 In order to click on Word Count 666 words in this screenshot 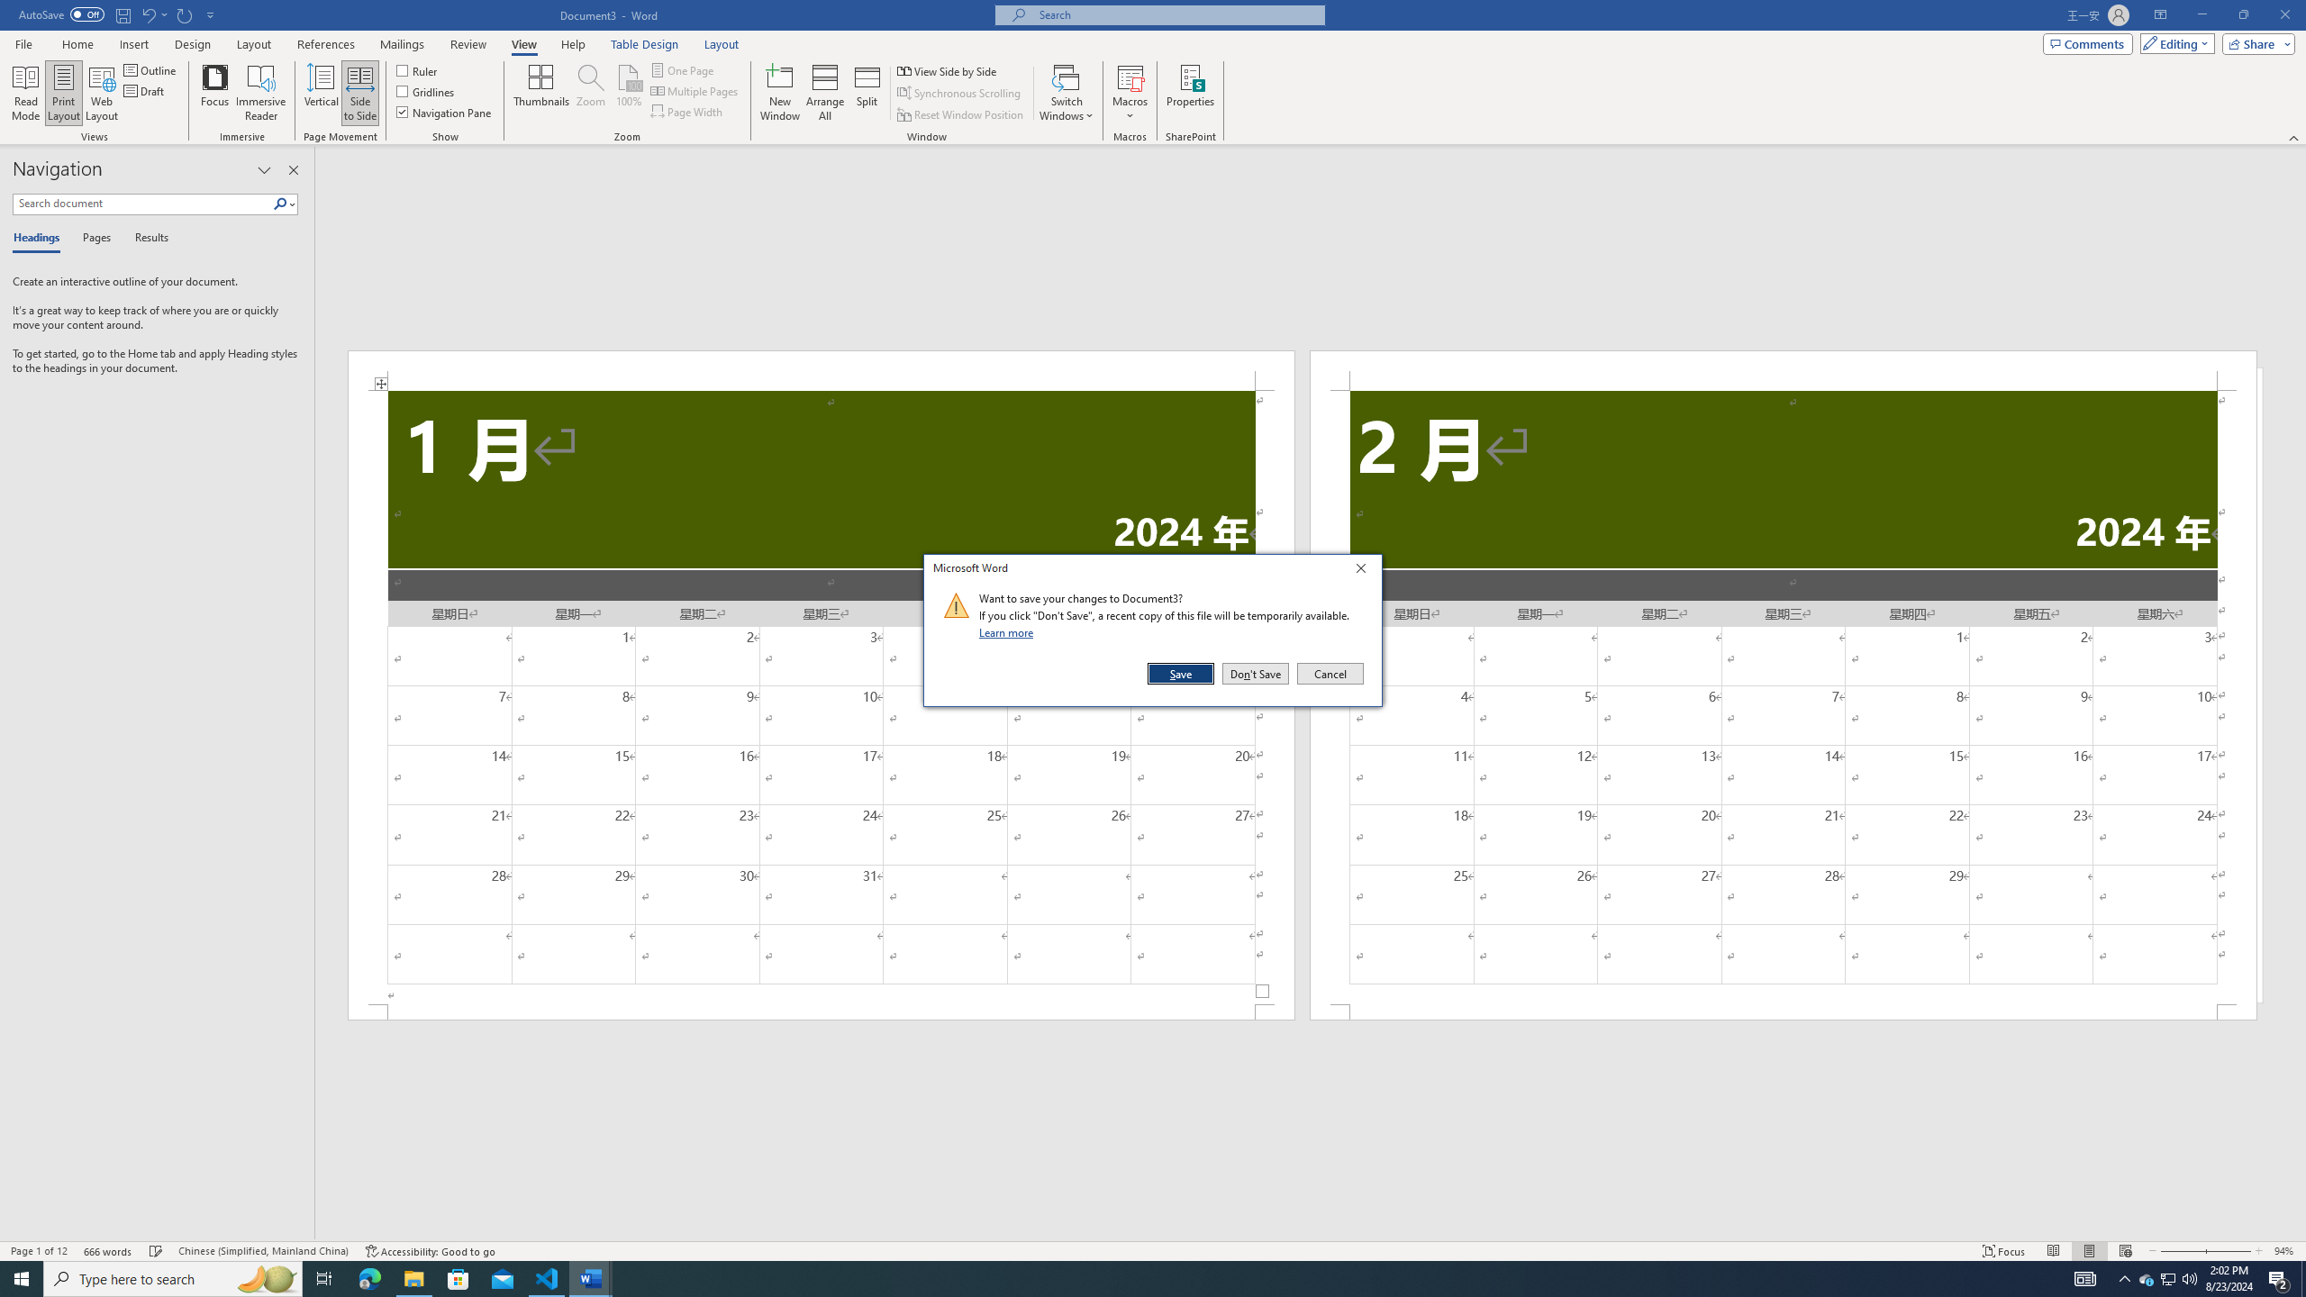, I will do `click(110, 1251)`.